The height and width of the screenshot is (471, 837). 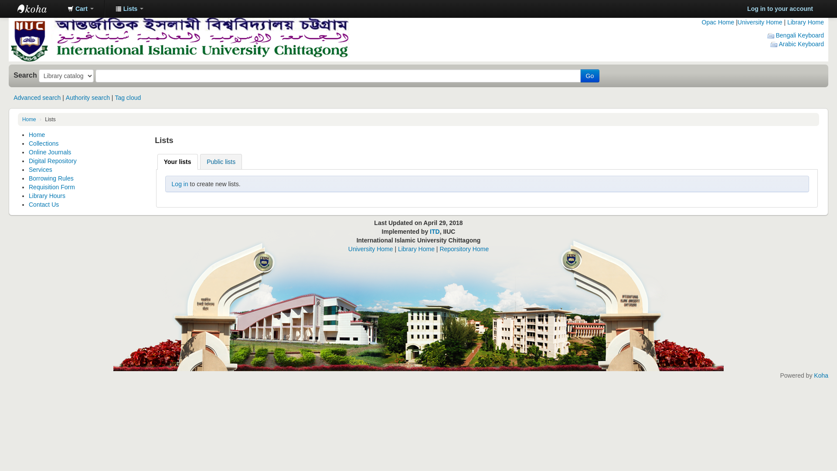 What do you see at coordinates (81, 9) in the screenshot?
I see `Cart` at bounding box center [81, 9].